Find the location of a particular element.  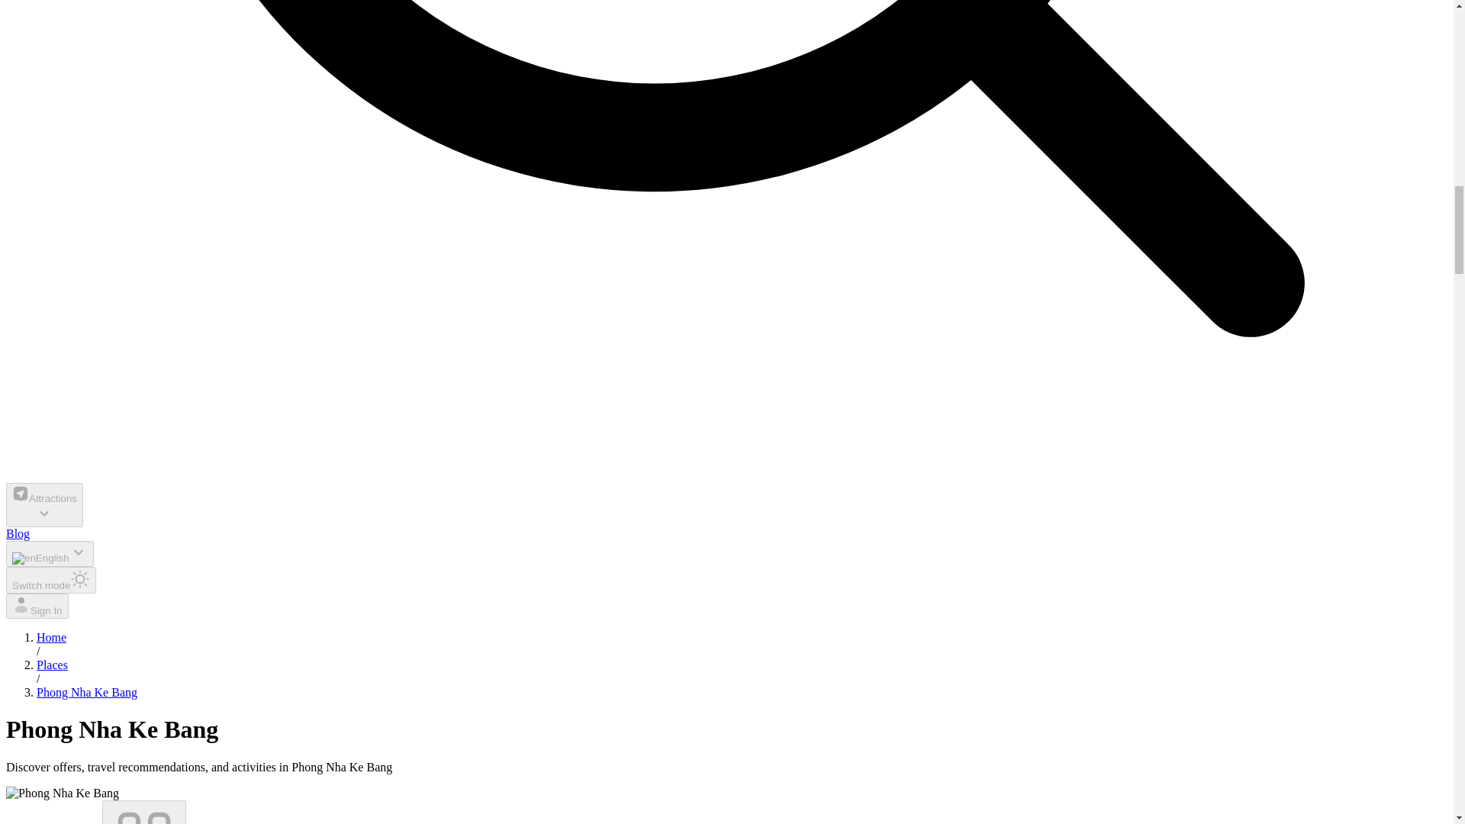

Phong Nha Ke Bang is located at coordinates (87, 691).